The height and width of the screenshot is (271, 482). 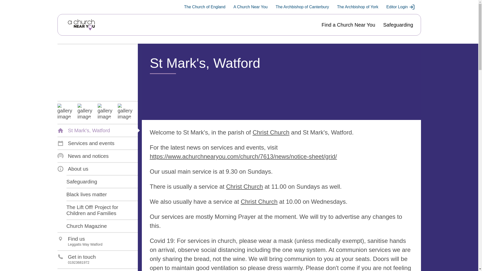 What do you see at coordinates (348, 25) in the screenshot?
I see `Find a Church Near You` at bounding box center [348, 25].